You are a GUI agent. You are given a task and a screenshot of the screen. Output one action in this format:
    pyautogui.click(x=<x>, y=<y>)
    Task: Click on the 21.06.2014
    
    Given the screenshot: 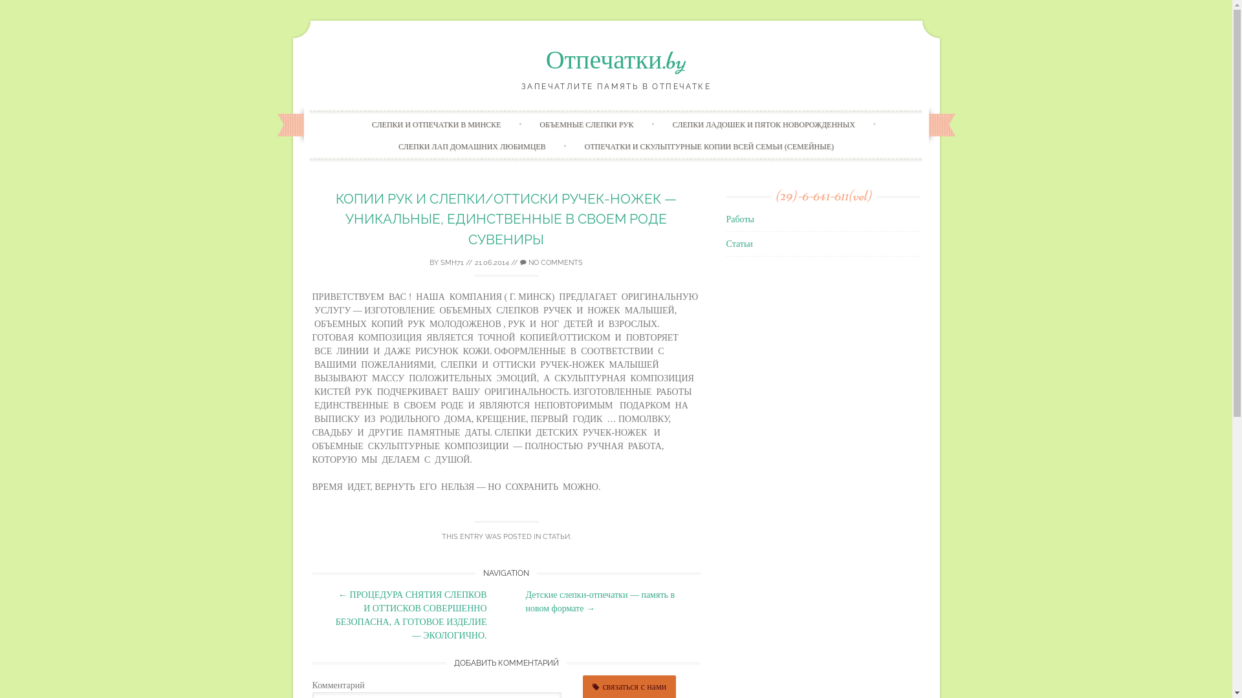 What is the action you would take?
    pyautogui.click(x=492, y=262)
    